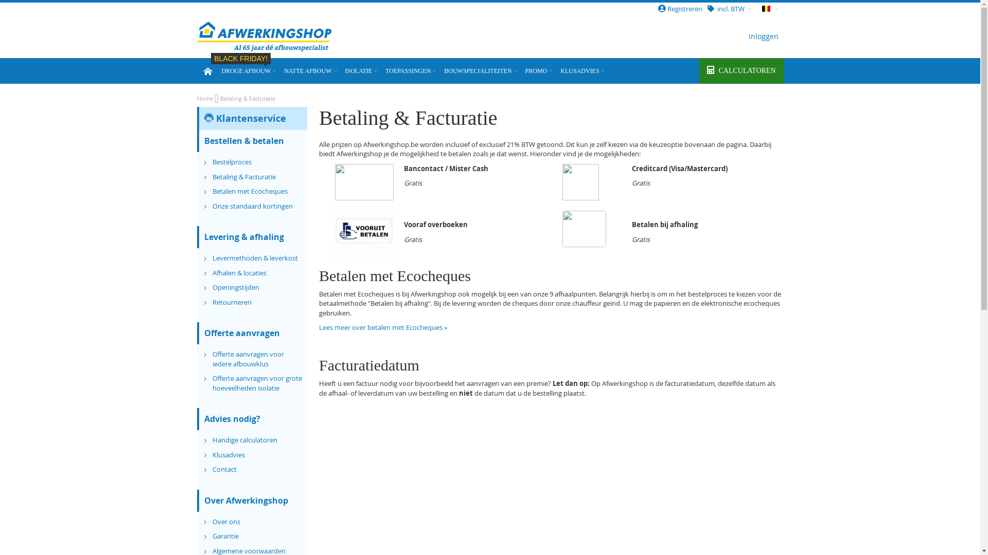 The width and height of the screenshot is (988, 555). I want to click on Openingstijden, so click(236, 287).